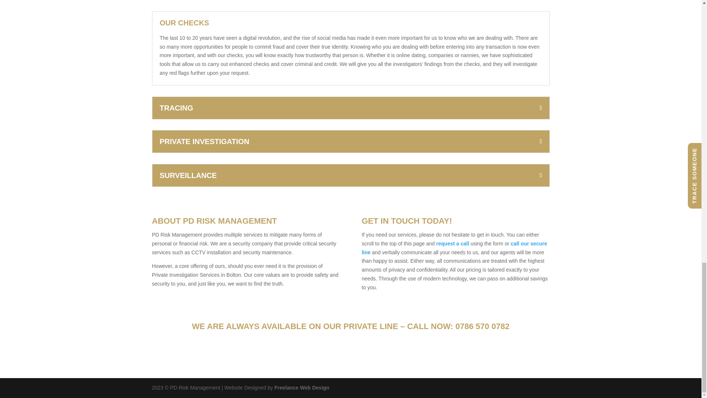 The height and width of the screenshot is (398, 707). Describe the element at coordinates (482, 326) in the screenshot. I see `0786 570 0782` at that location.